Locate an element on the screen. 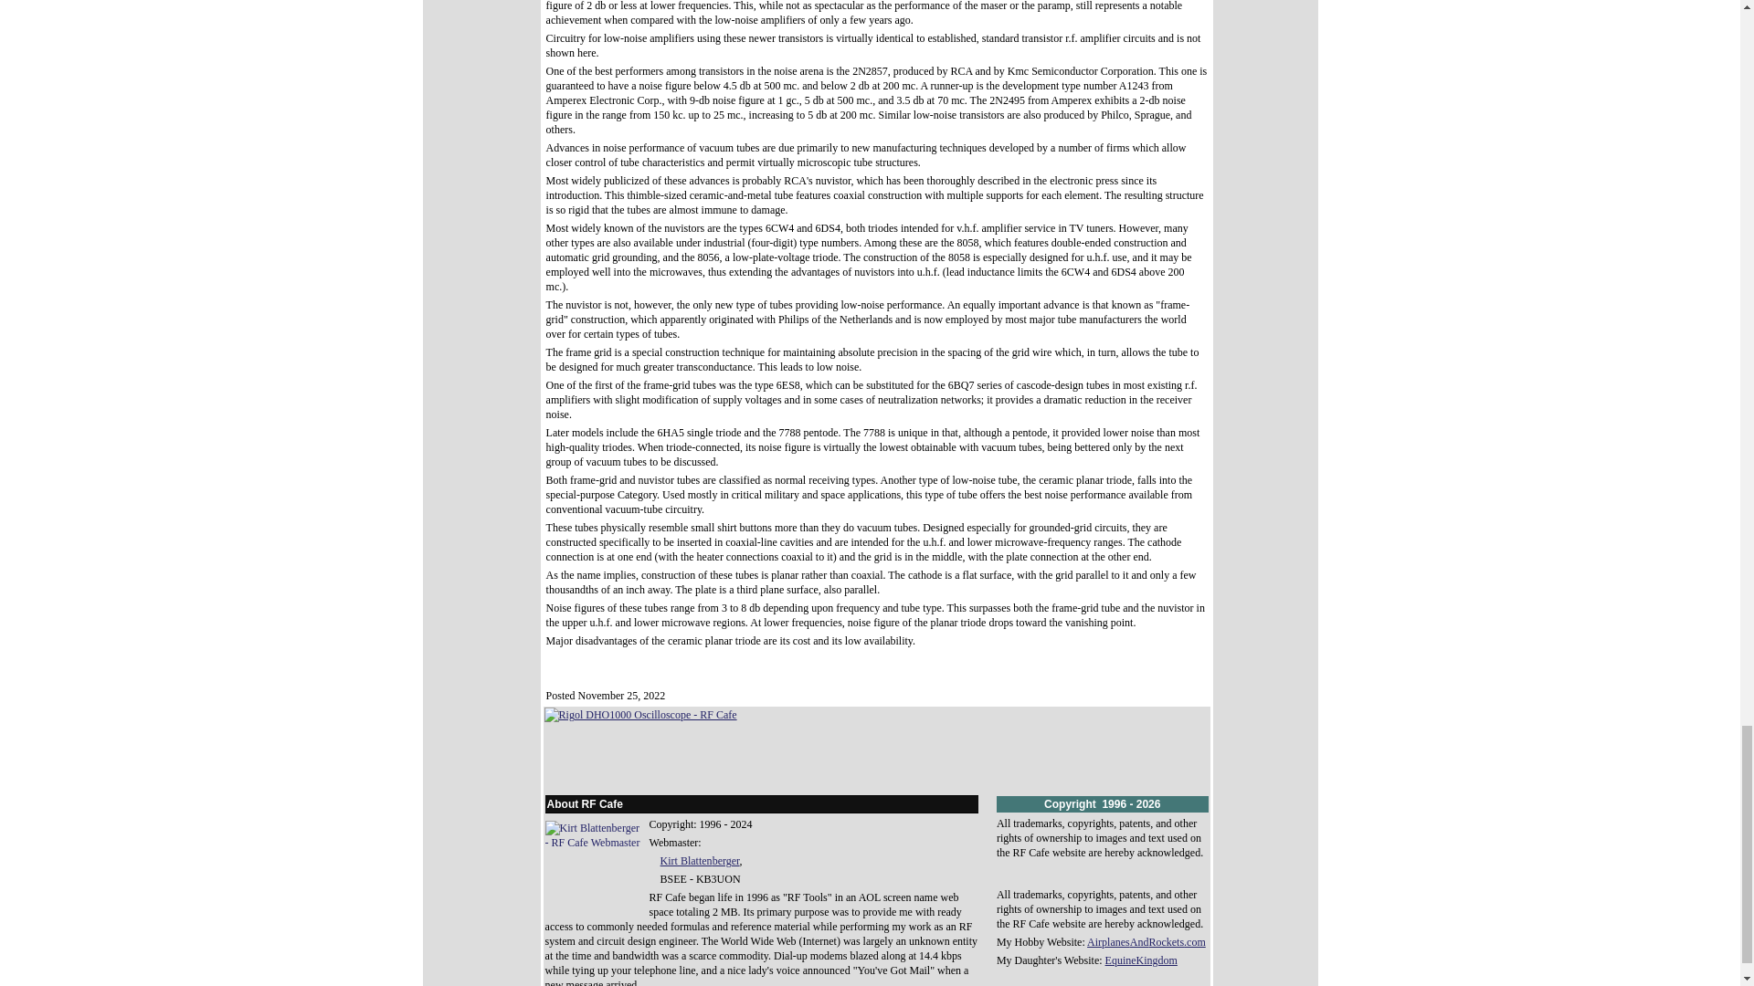 The height and width of the screenshot is (986, 1754). AirplanesAndRockets.com is located at coordinates (1146, 941).